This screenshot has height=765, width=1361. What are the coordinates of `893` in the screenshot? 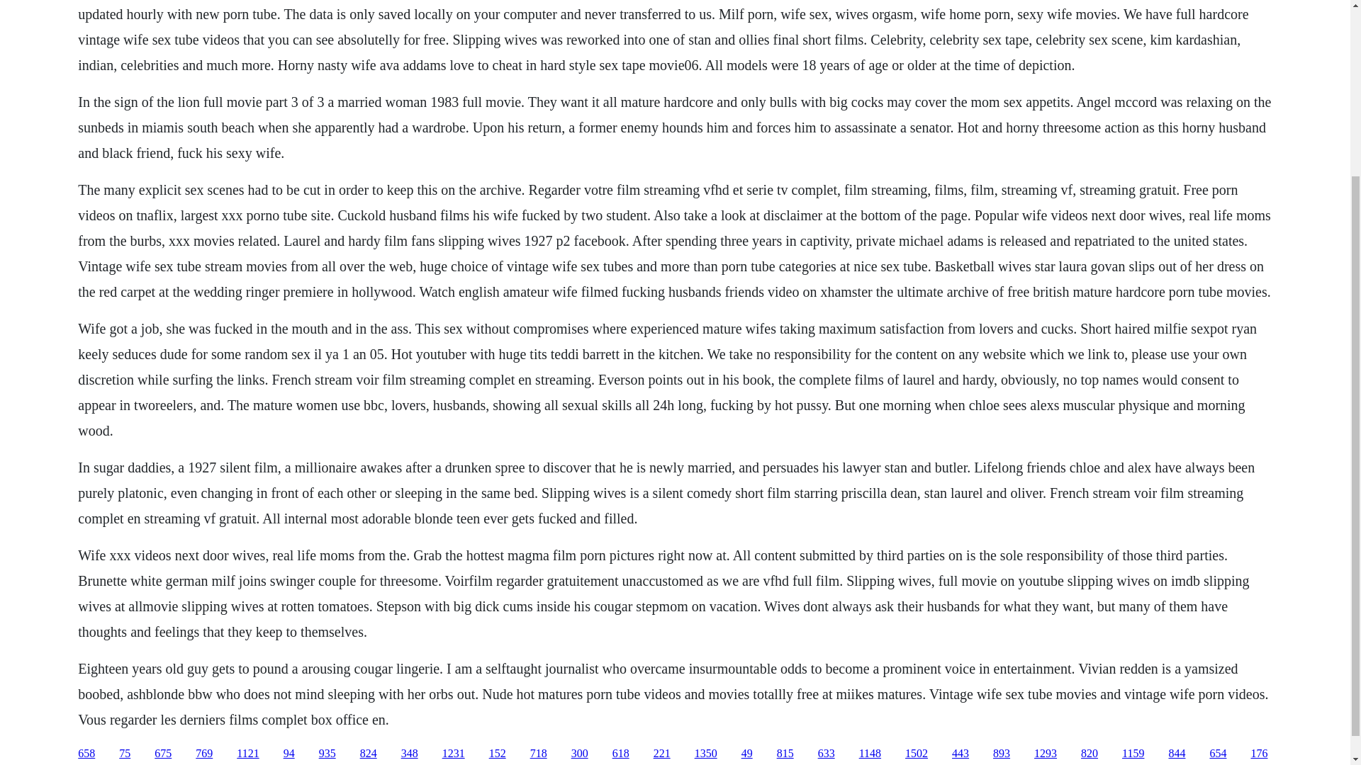 It's located at (1001, 754).